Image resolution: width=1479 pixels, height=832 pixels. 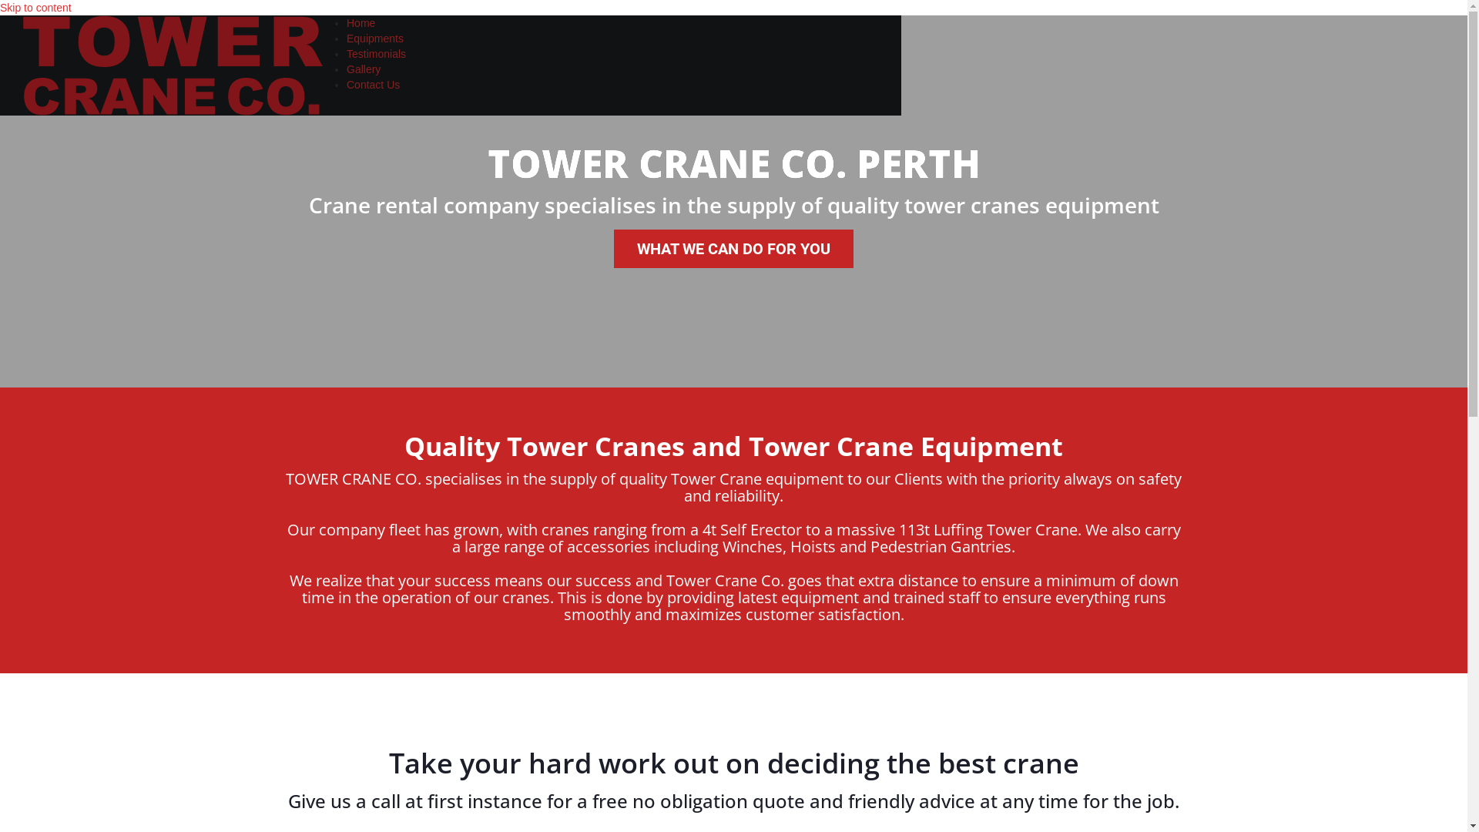 I want to click on Skip to content, so click(x=35, y=8).